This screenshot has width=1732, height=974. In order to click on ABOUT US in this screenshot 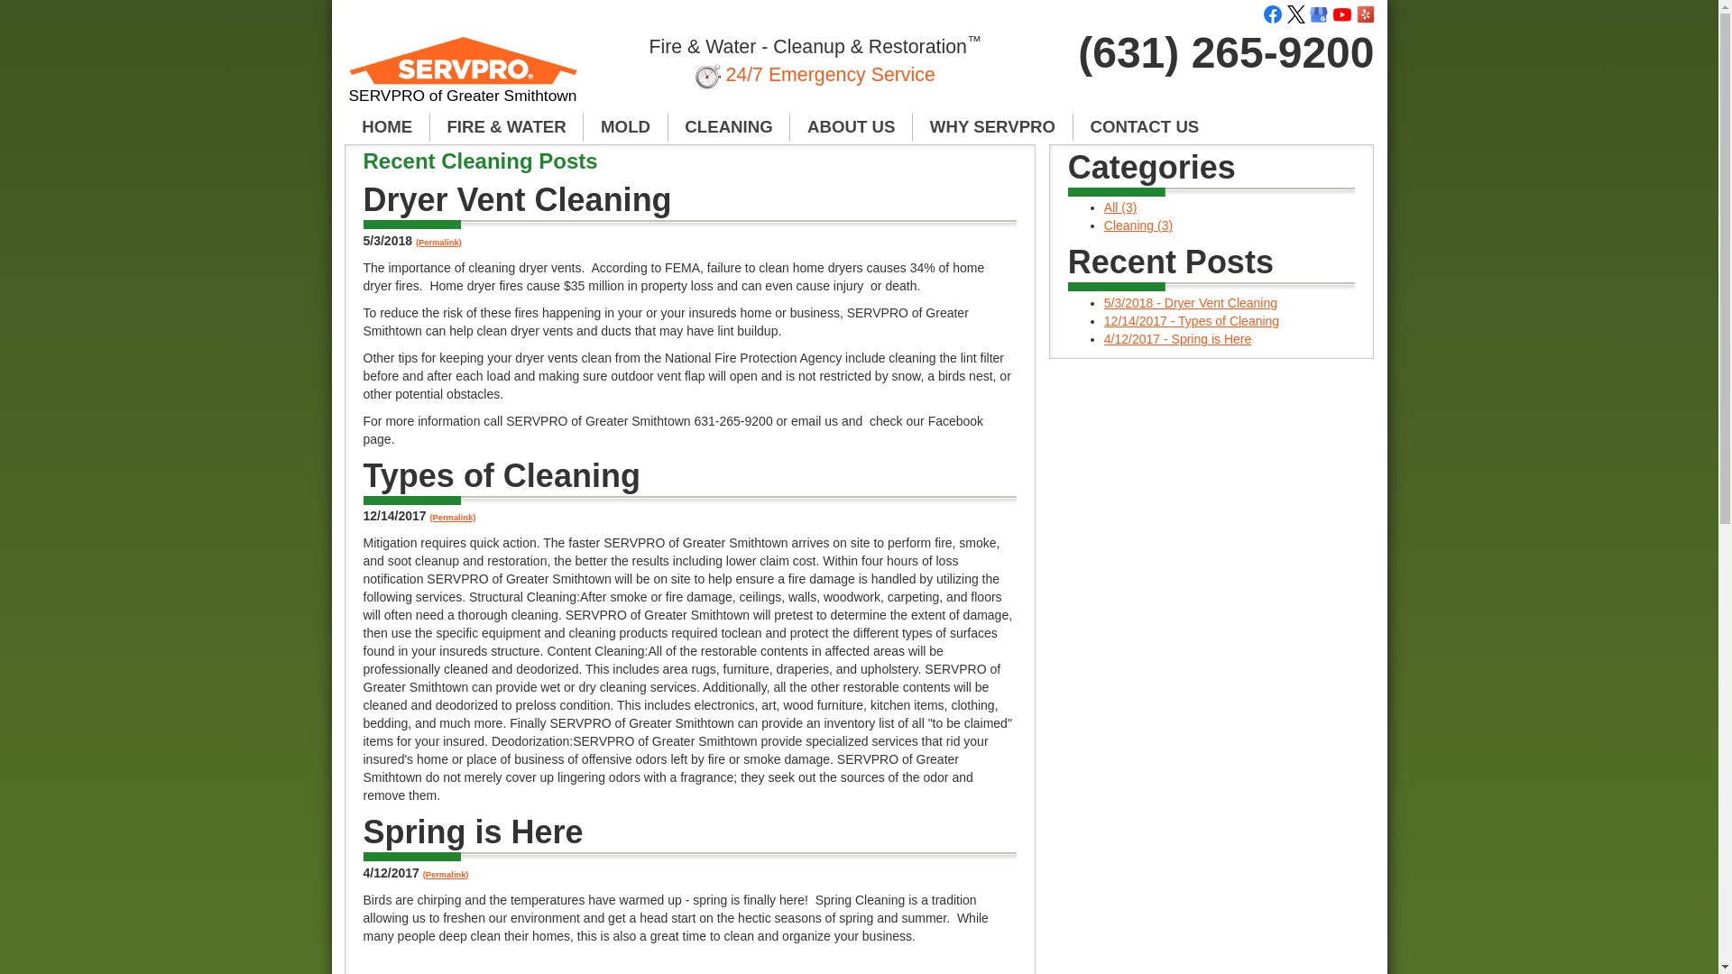, I will do `click(851, 128)`.